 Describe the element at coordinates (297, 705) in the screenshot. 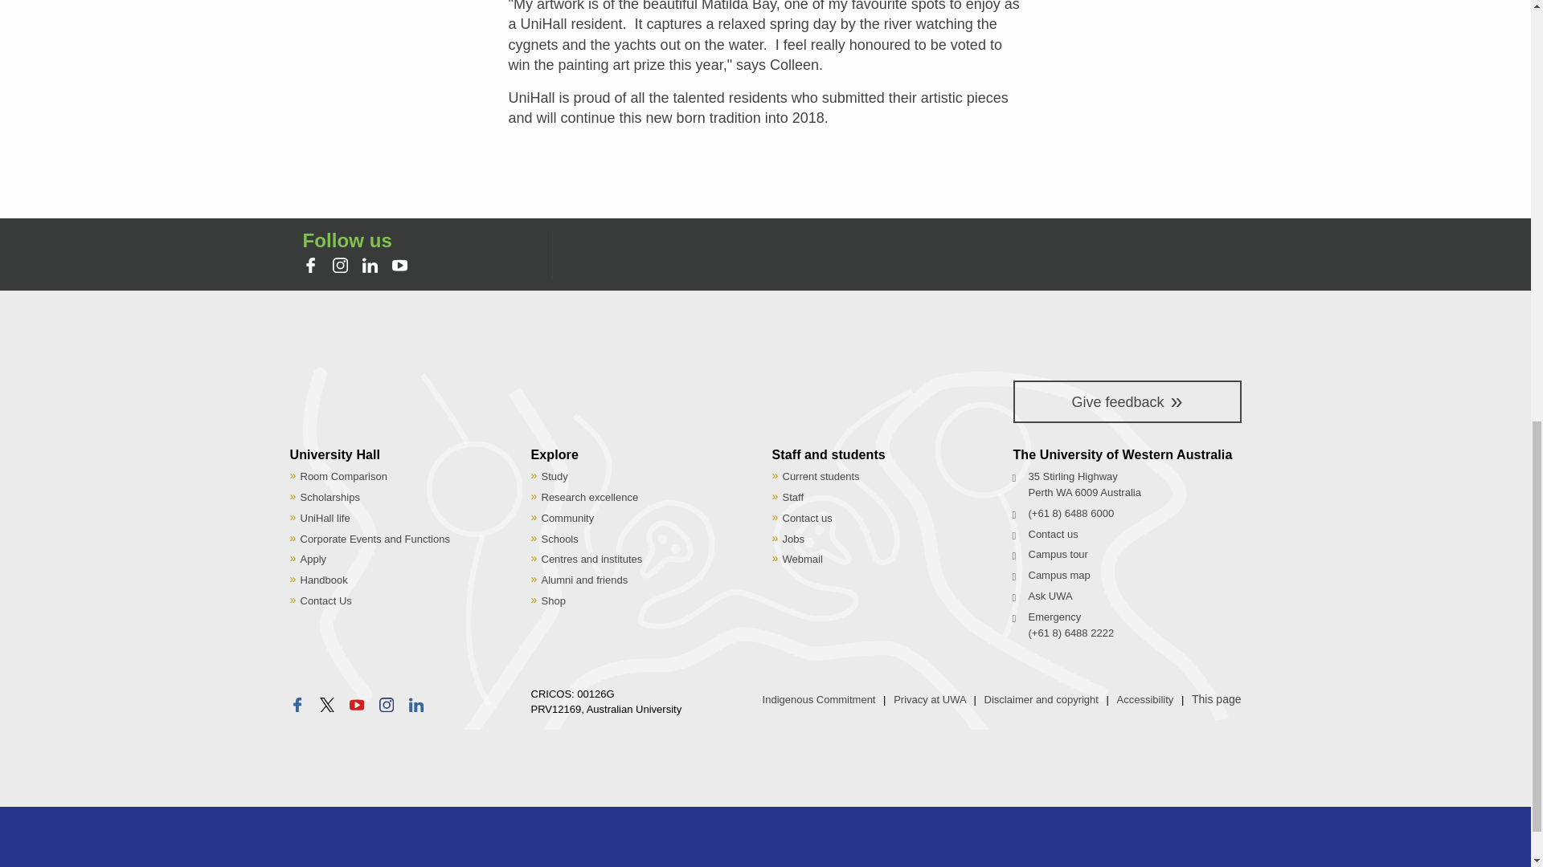

I see `facebook` at that location.